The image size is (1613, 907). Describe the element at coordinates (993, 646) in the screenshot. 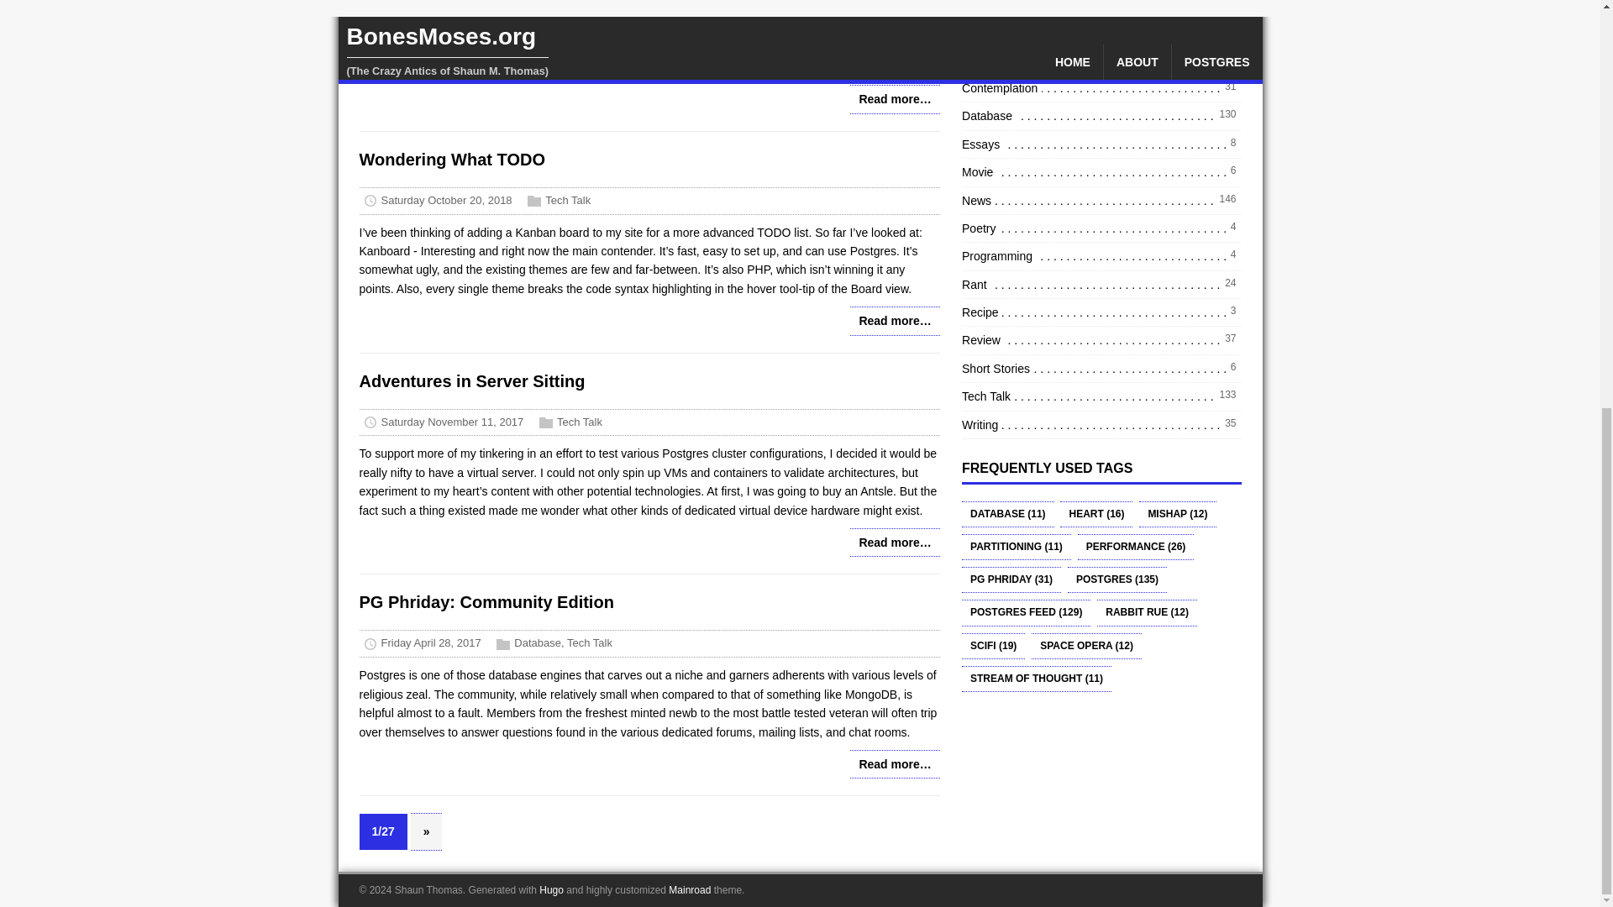

I see `SciFi` at that location.